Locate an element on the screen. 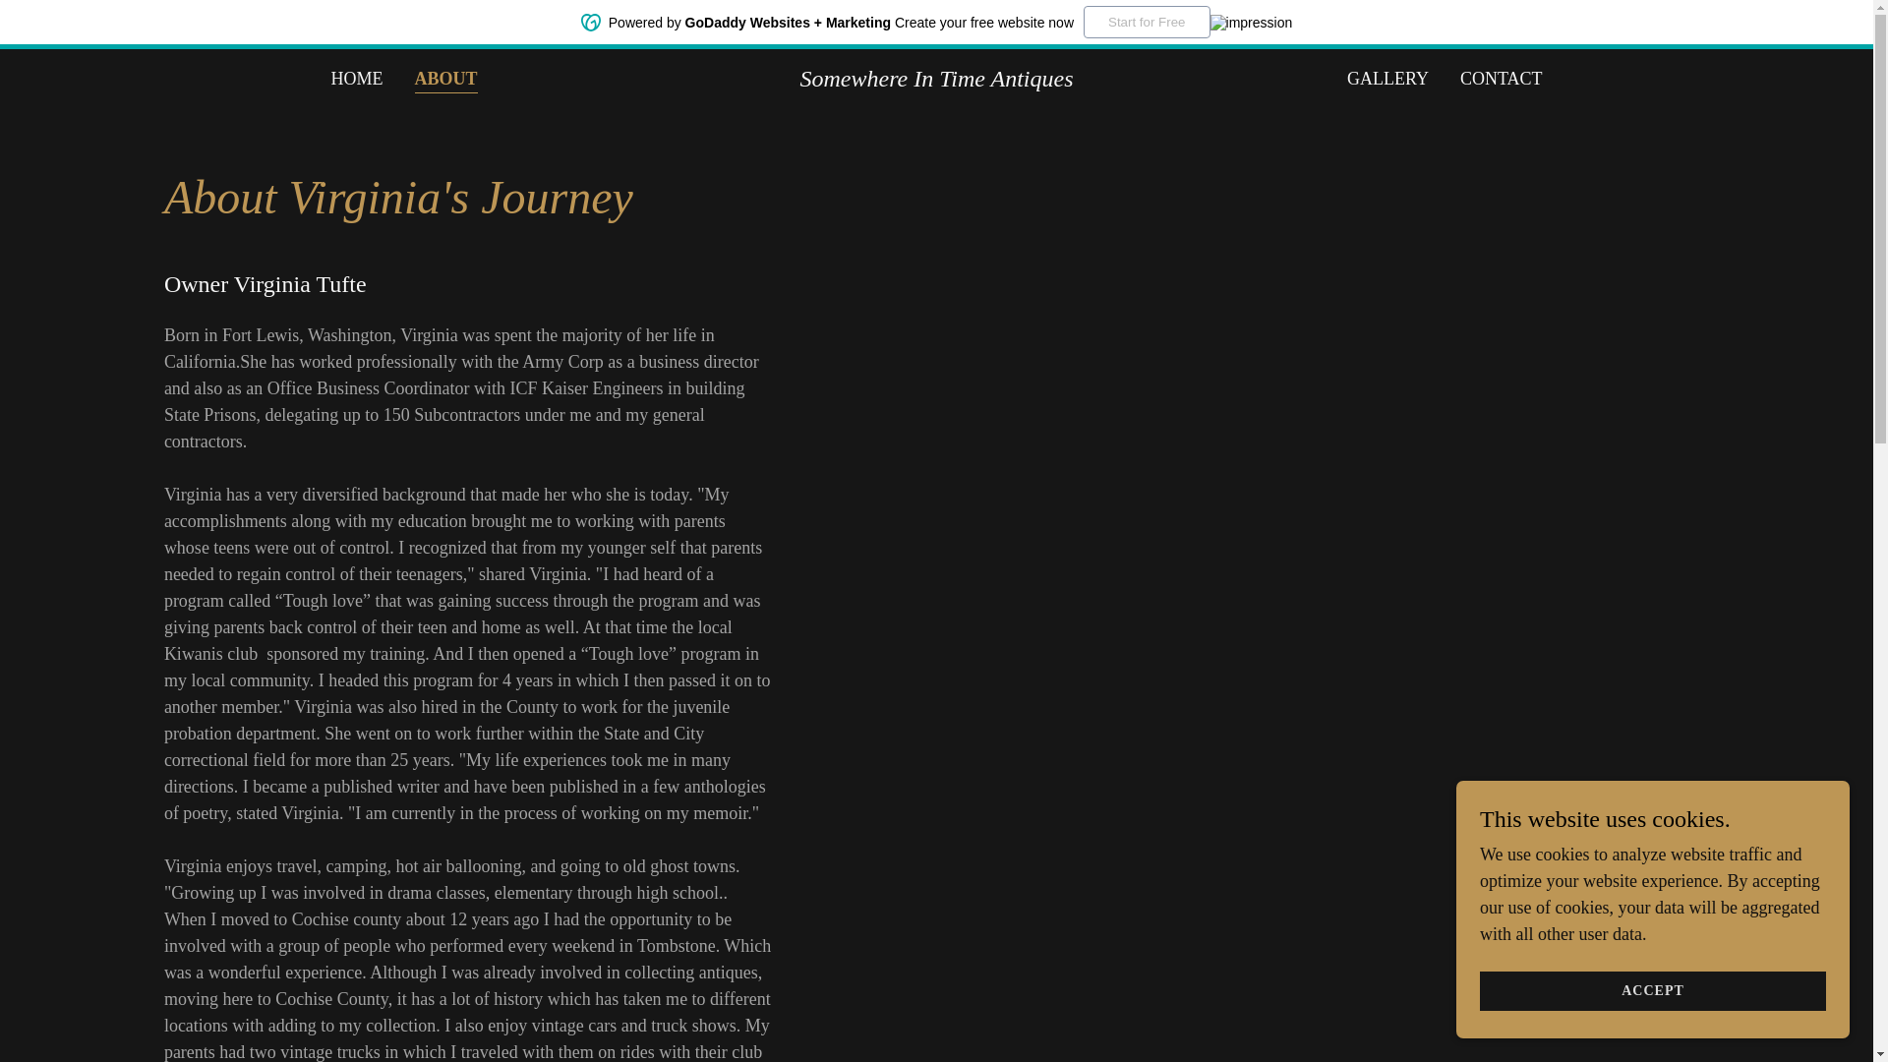 The image size is (1888, 1062). ABOUT is located at coordinates (446, 81).